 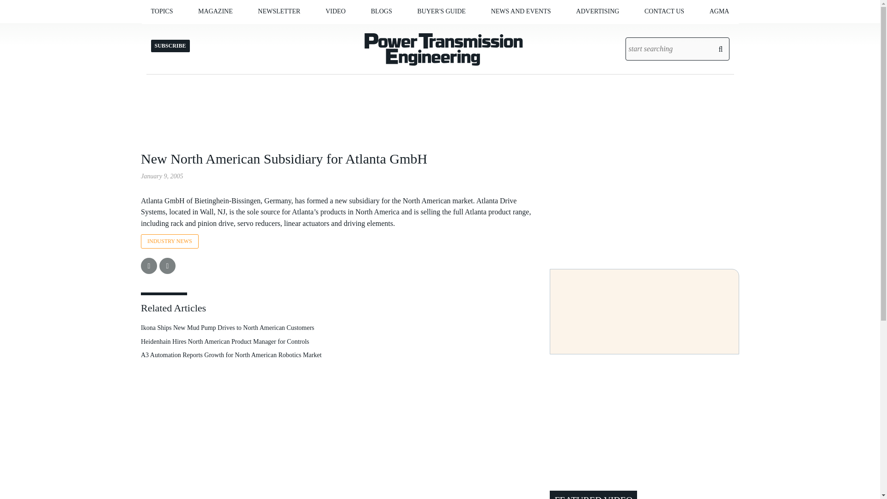 What do you see at coordinates (597, 11) in the screenshot?
I see `ADVERTISING` at bounding box center [597, 11].